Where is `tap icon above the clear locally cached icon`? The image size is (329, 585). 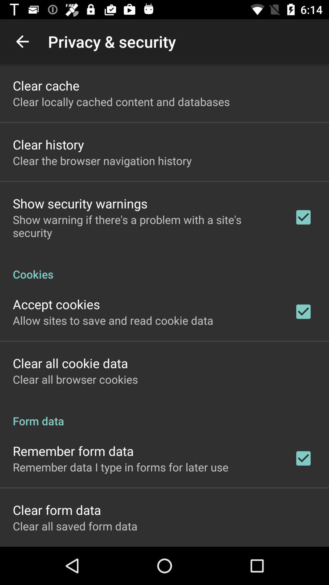 tap icon above the clear locally cached icon is located at coordinates (46, 85).